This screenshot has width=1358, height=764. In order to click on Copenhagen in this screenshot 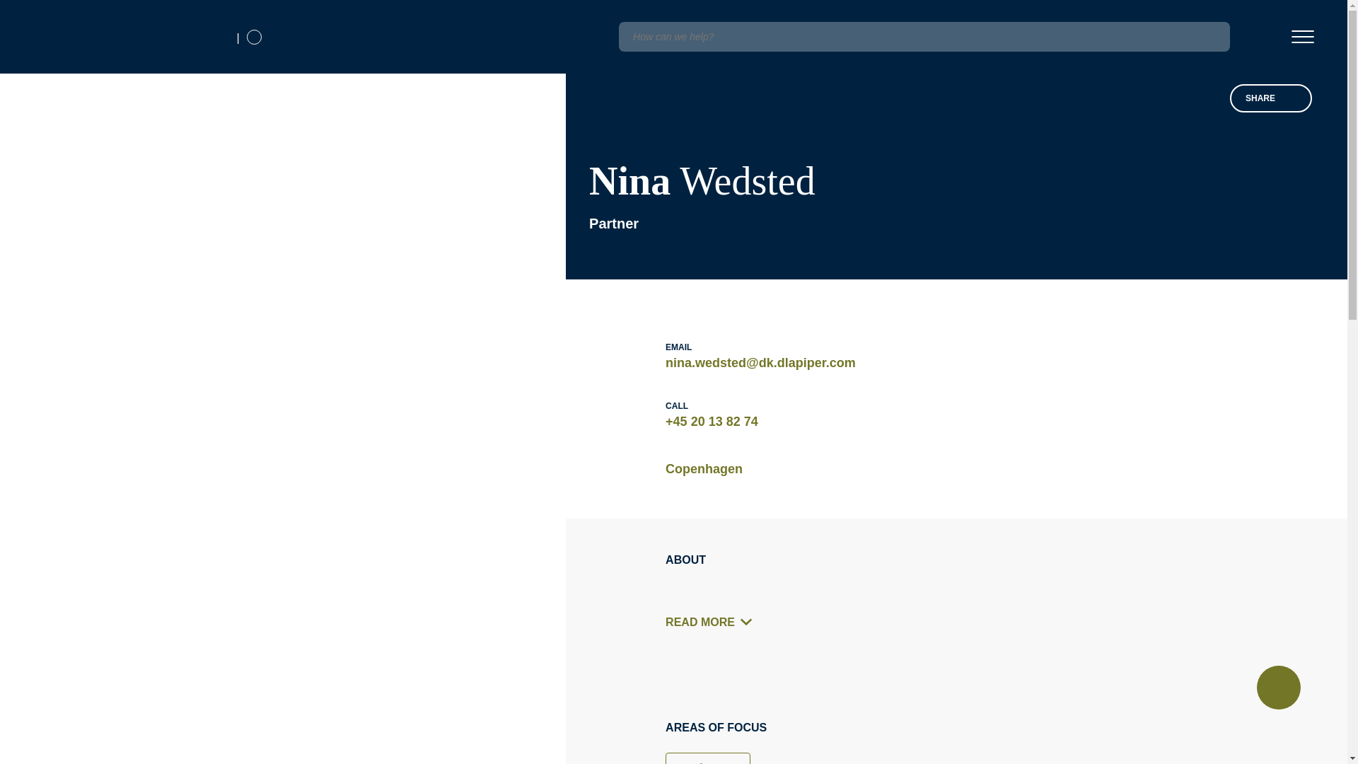, I will do `click(704, 469)`.